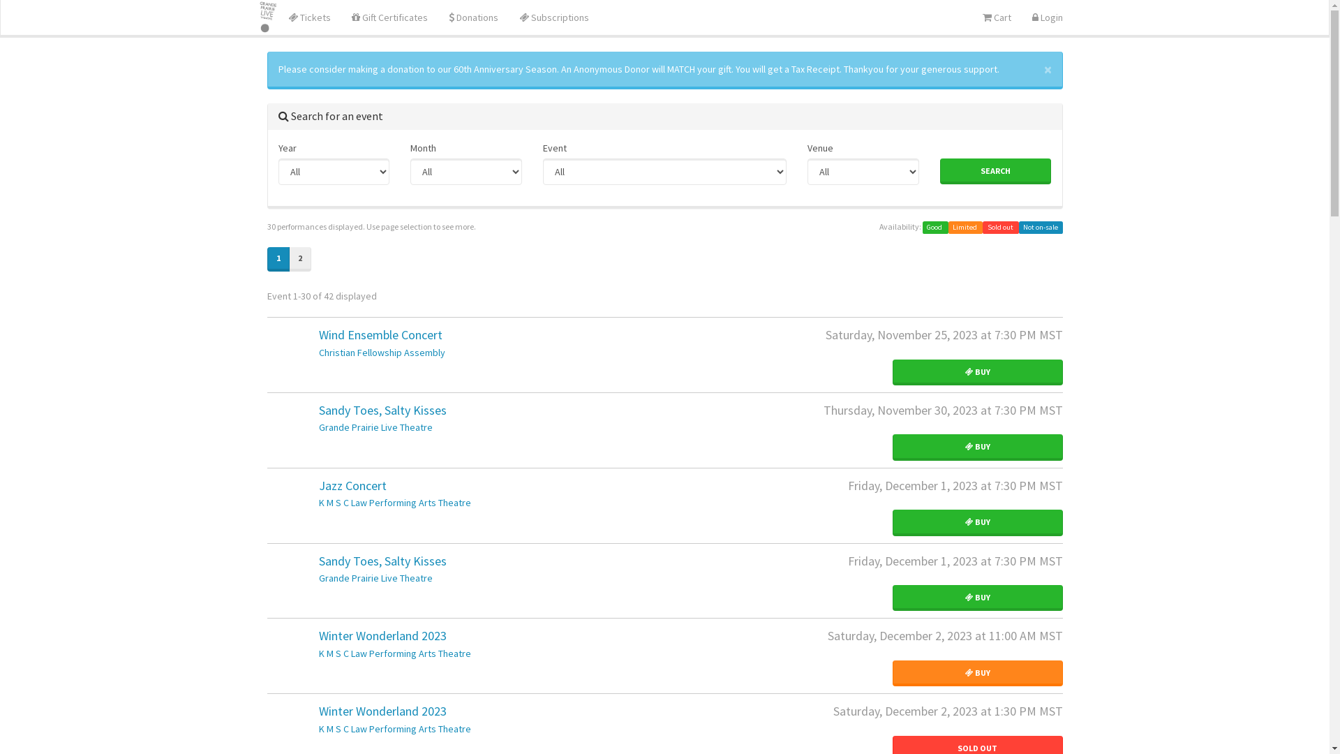  What do you see at coordinates (375, 427) in the screenshot?
I see `Grande Prairie Live Theatre` at bounding box center [375, 427].